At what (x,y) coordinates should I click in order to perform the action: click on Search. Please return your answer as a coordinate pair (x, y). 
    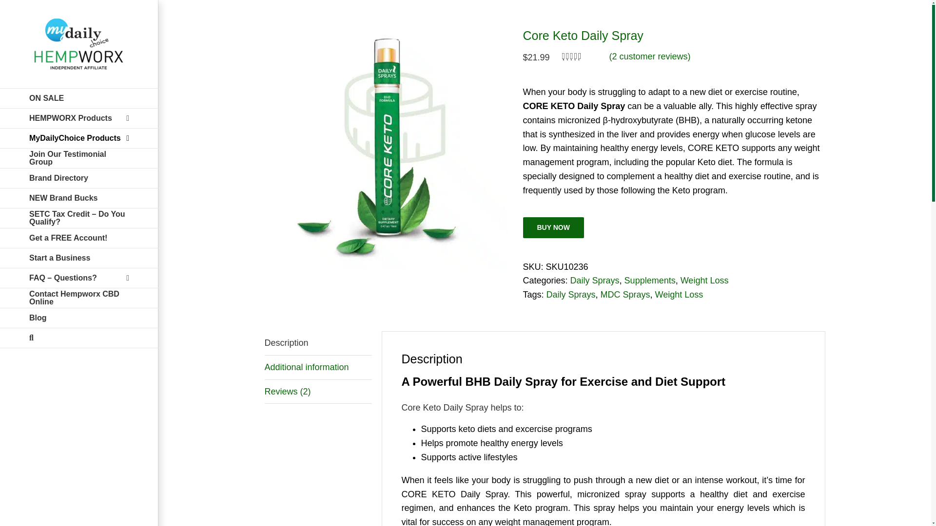
    Looking at the image, I should click on (79, 338).